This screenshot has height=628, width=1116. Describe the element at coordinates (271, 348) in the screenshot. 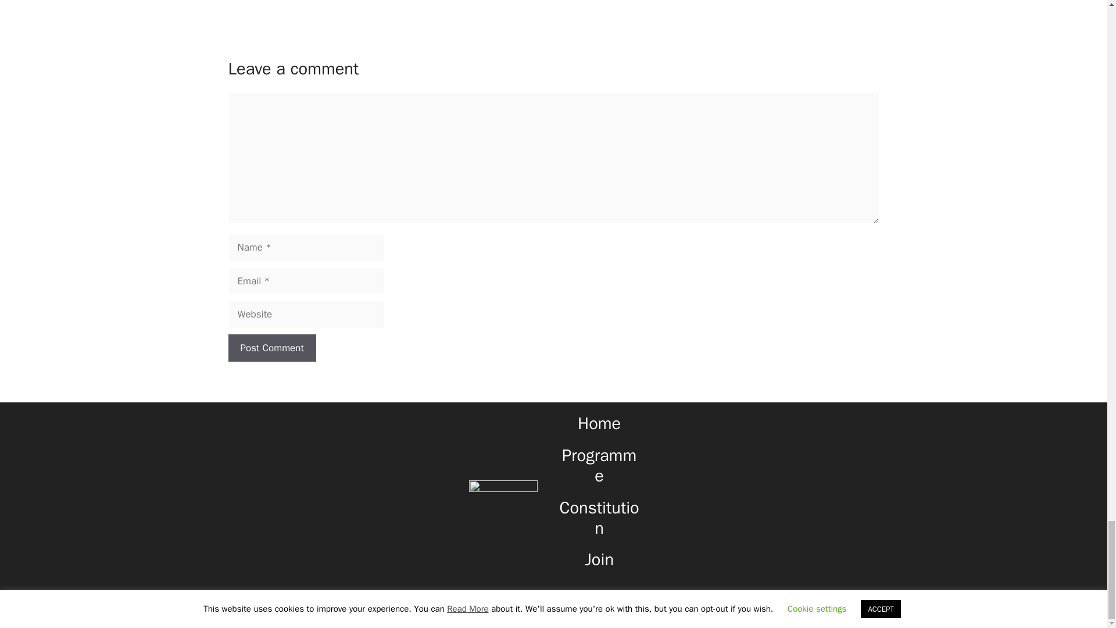

I see `Post Comment` at that location.